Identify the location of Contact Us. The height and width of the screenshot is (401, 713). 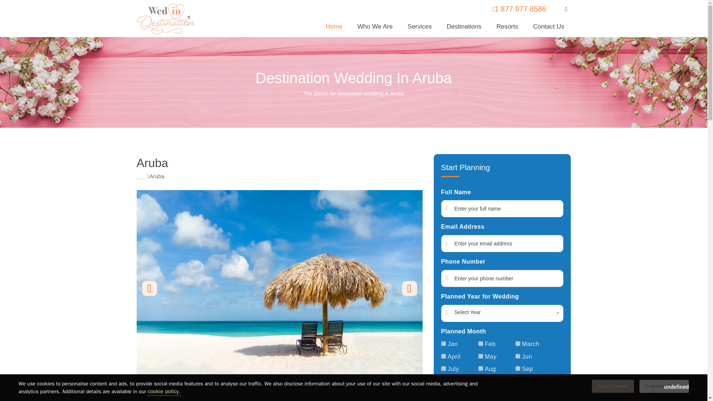
(548, 29).